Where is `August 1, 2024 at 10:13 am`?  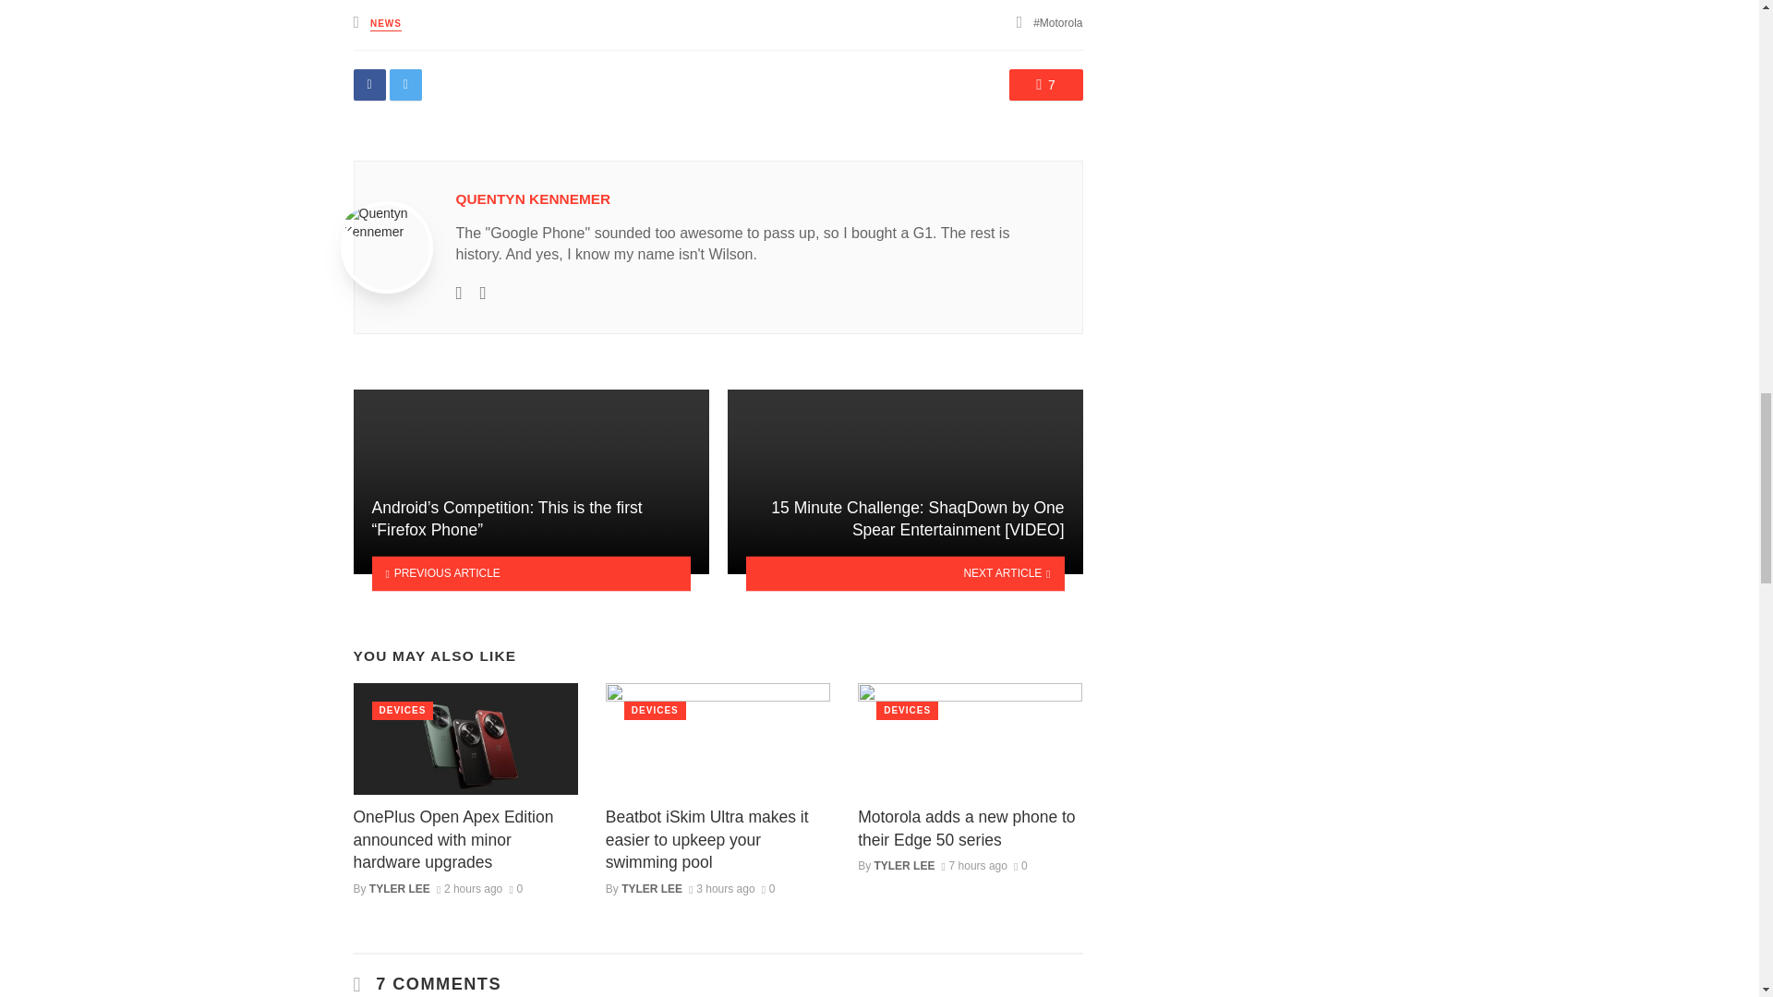 August 1, 2024 at 10:13 am is located at coordinates (722, 888).